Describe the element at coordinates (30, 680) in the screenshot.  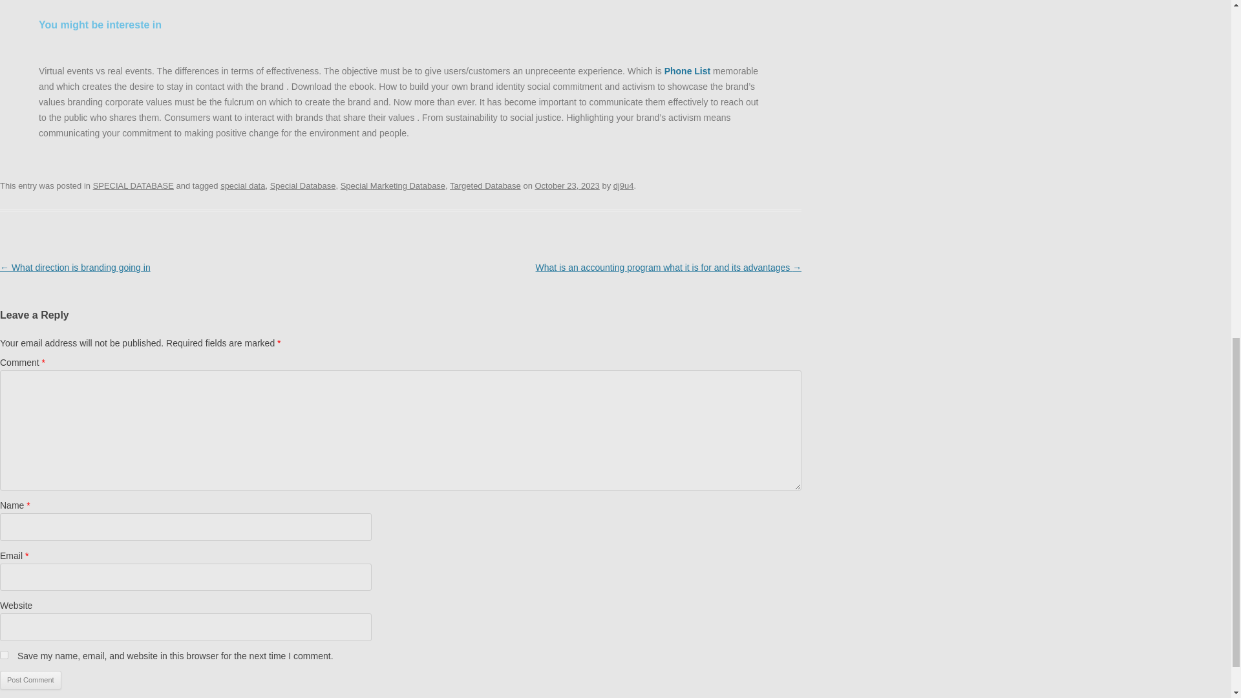
I see `Post Comment` at that location.